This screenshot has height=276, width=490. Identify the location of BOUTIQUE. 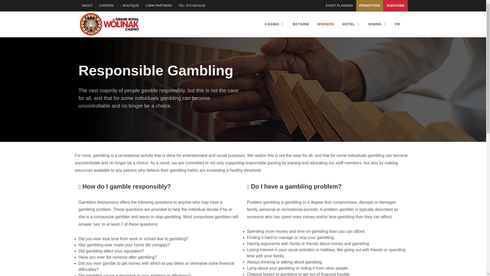
(129, 6).